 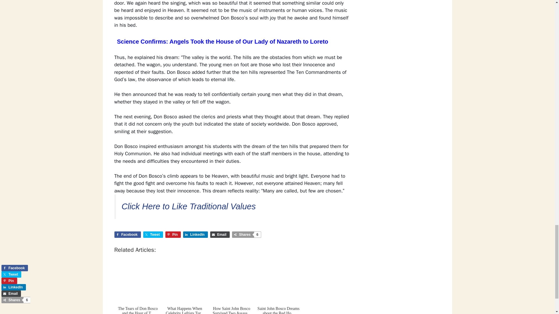 What do you see at coordinates (127, 234) in the screenshot?
I see `Share on Facebook` at bounding box center [127, 234].